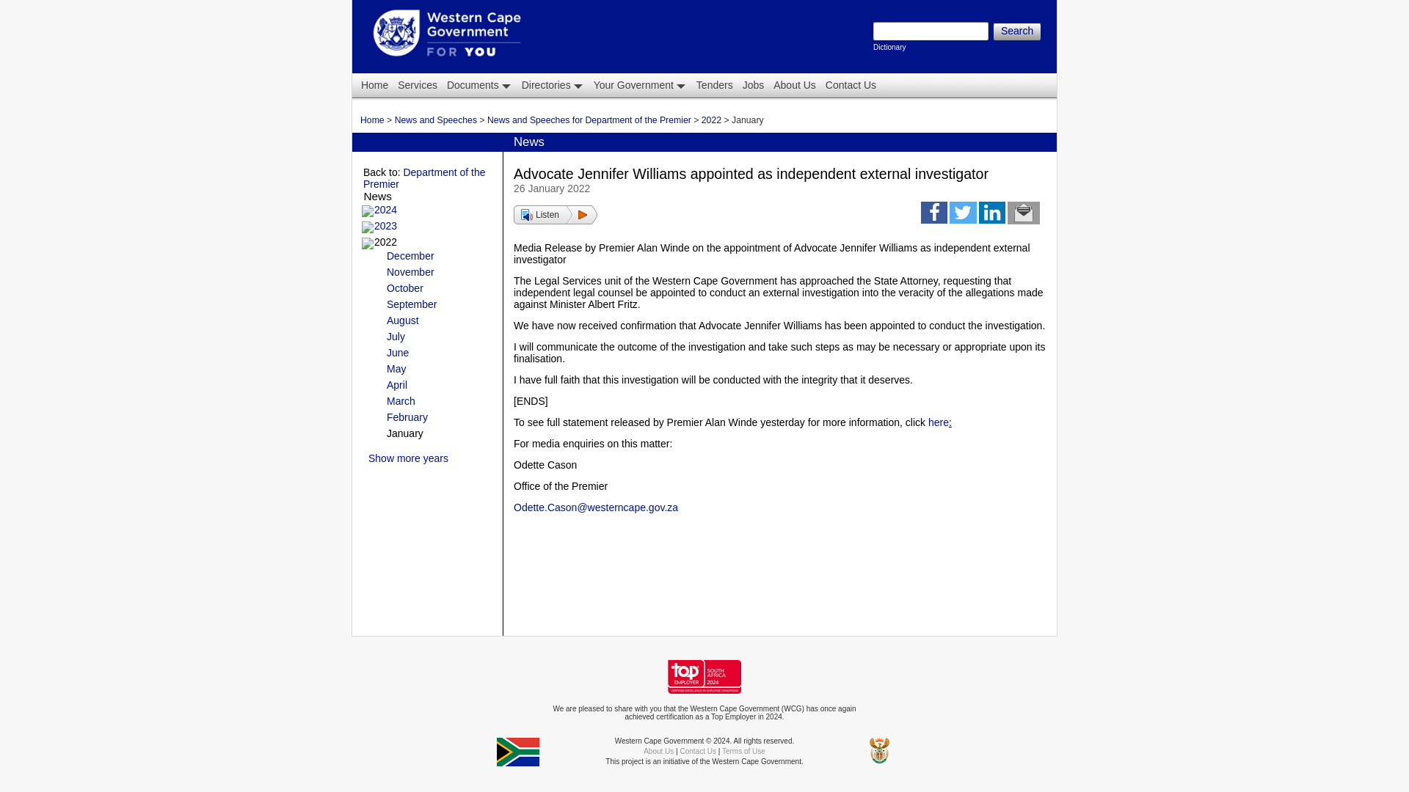 Image resolution: width=1409 pixels, height=792 pixels. I want to click on Enter the terms you wish to search for., so click(589, 120).